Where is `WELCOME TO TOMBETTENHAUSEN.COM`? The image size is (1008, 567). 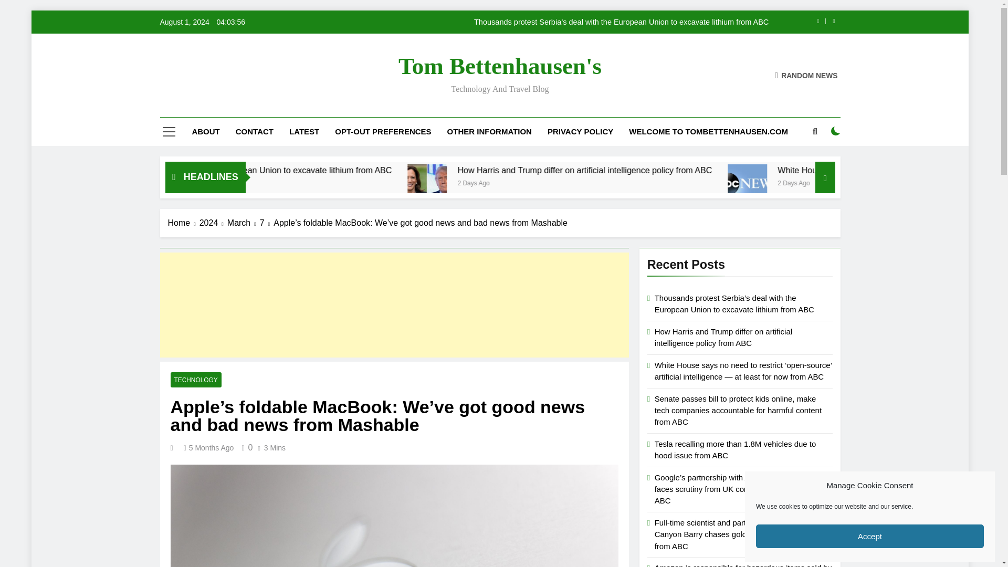
WELCOME TO TOMBETTENHAUSEN.COM is located at coordinates (708, 131).